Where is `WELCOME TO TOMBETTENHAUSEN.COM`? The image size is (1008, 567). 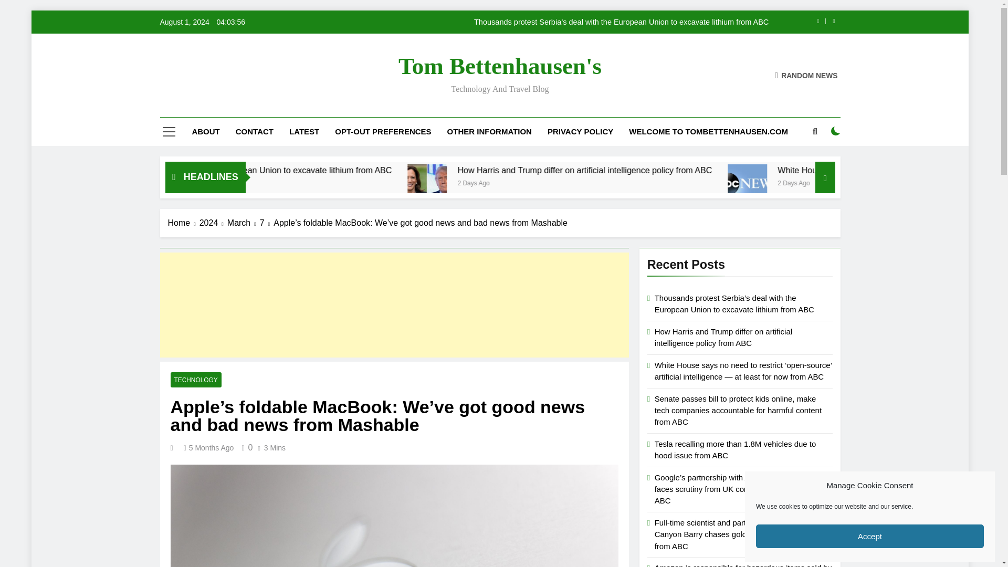
WELCOME TO TOMBETTENHAUSEN.COM is located at coordinates (708, 131).